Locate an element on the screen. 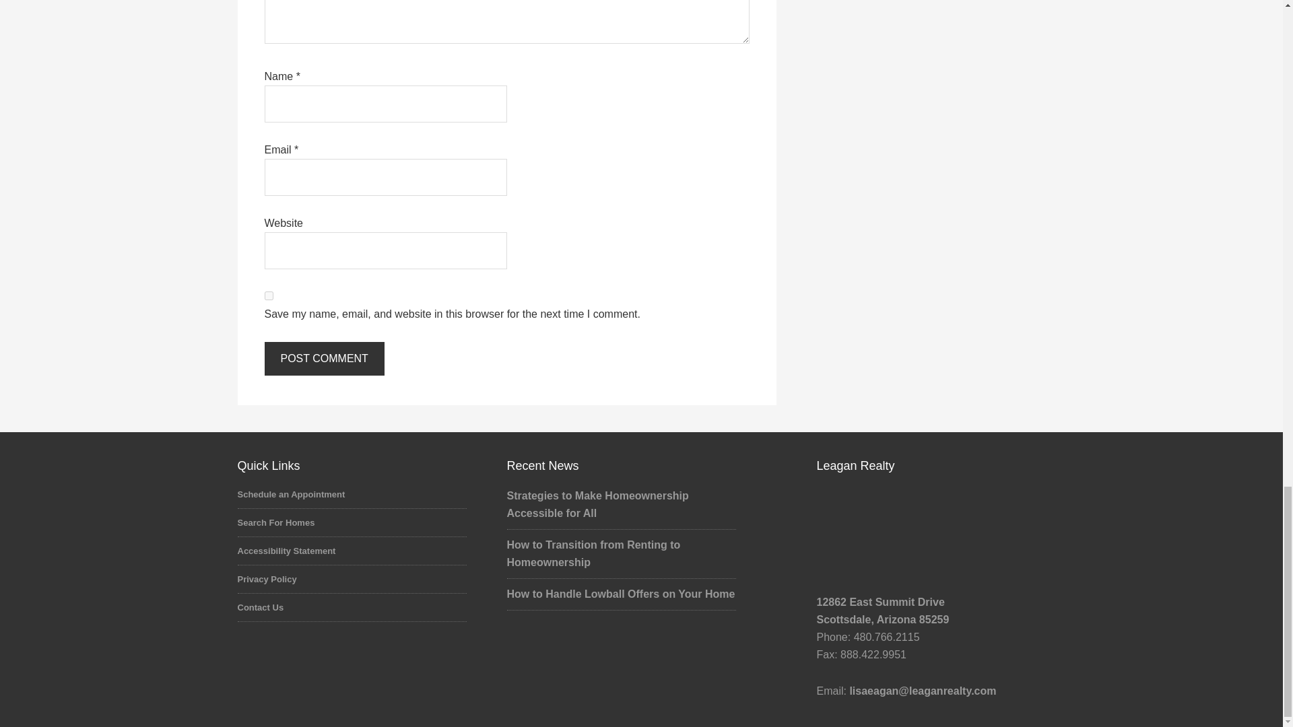 Image resolution: width=1293 pixels, height=727 pixels. Post Comment is located at coordinates (323, 358).